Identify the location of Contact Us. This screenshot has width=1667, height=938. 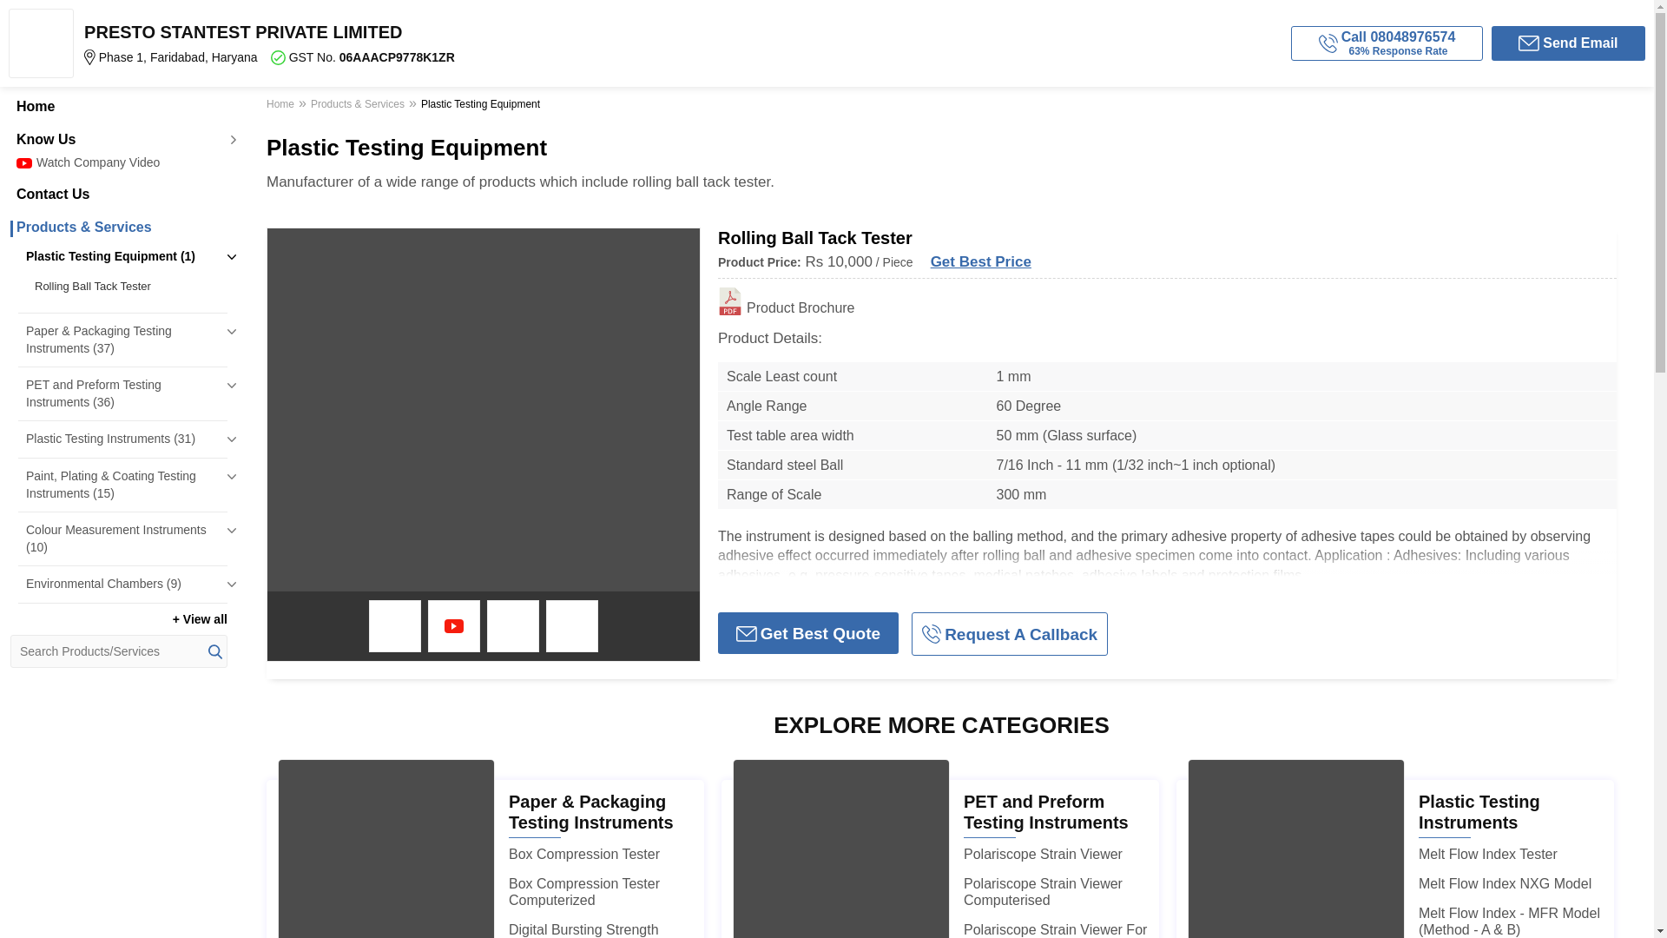
(118, 195).